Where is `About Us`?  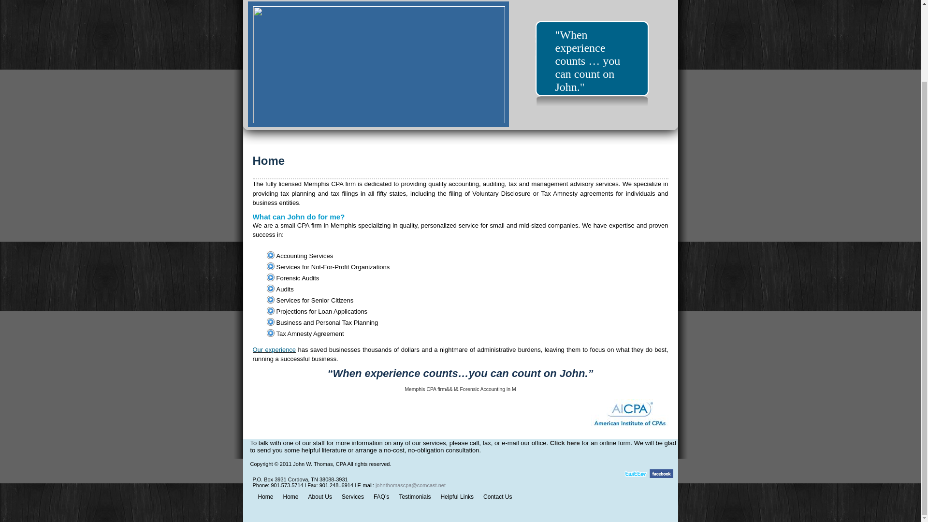 About Us is located at coordinates (320, 497).